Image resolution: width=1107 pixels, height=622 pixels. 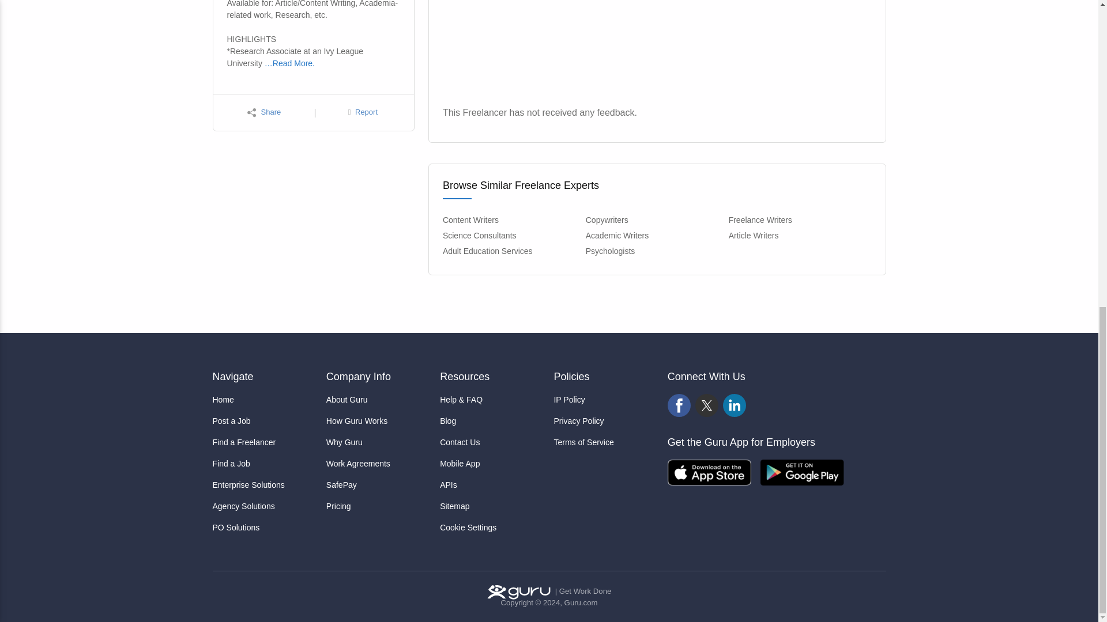 I want to click on Connect with Guru on LinkedIn, so click(x=735, y=405).